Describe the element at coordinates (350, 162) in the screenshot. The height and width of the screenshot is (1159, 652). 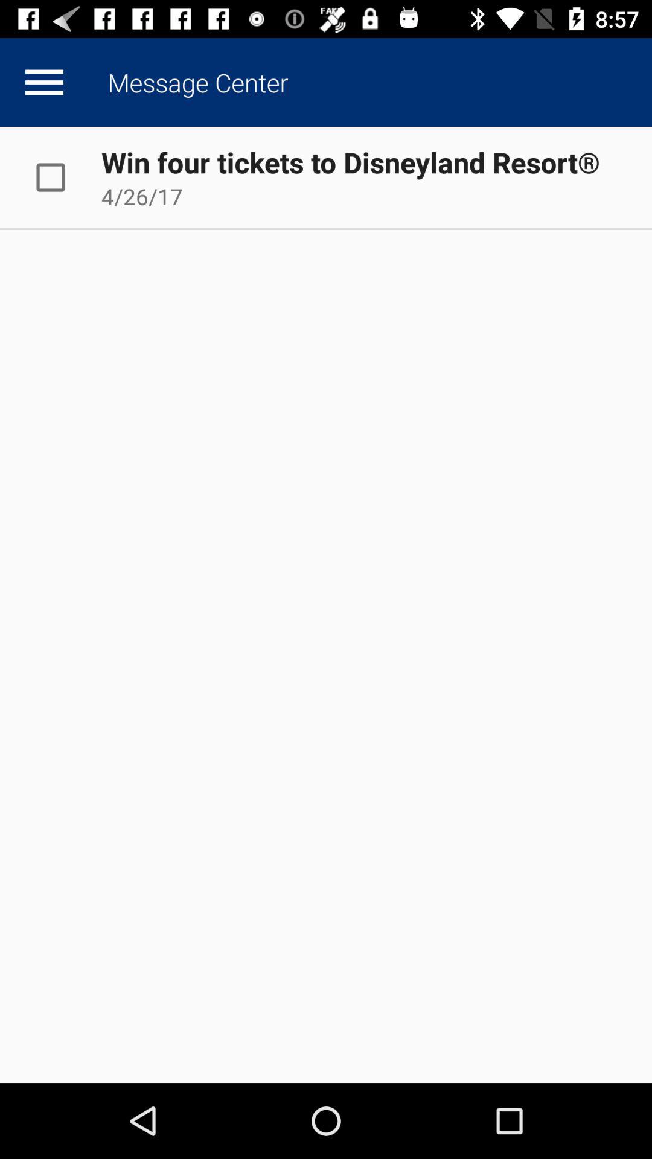
I see `open app above 4/26/17` at that location.